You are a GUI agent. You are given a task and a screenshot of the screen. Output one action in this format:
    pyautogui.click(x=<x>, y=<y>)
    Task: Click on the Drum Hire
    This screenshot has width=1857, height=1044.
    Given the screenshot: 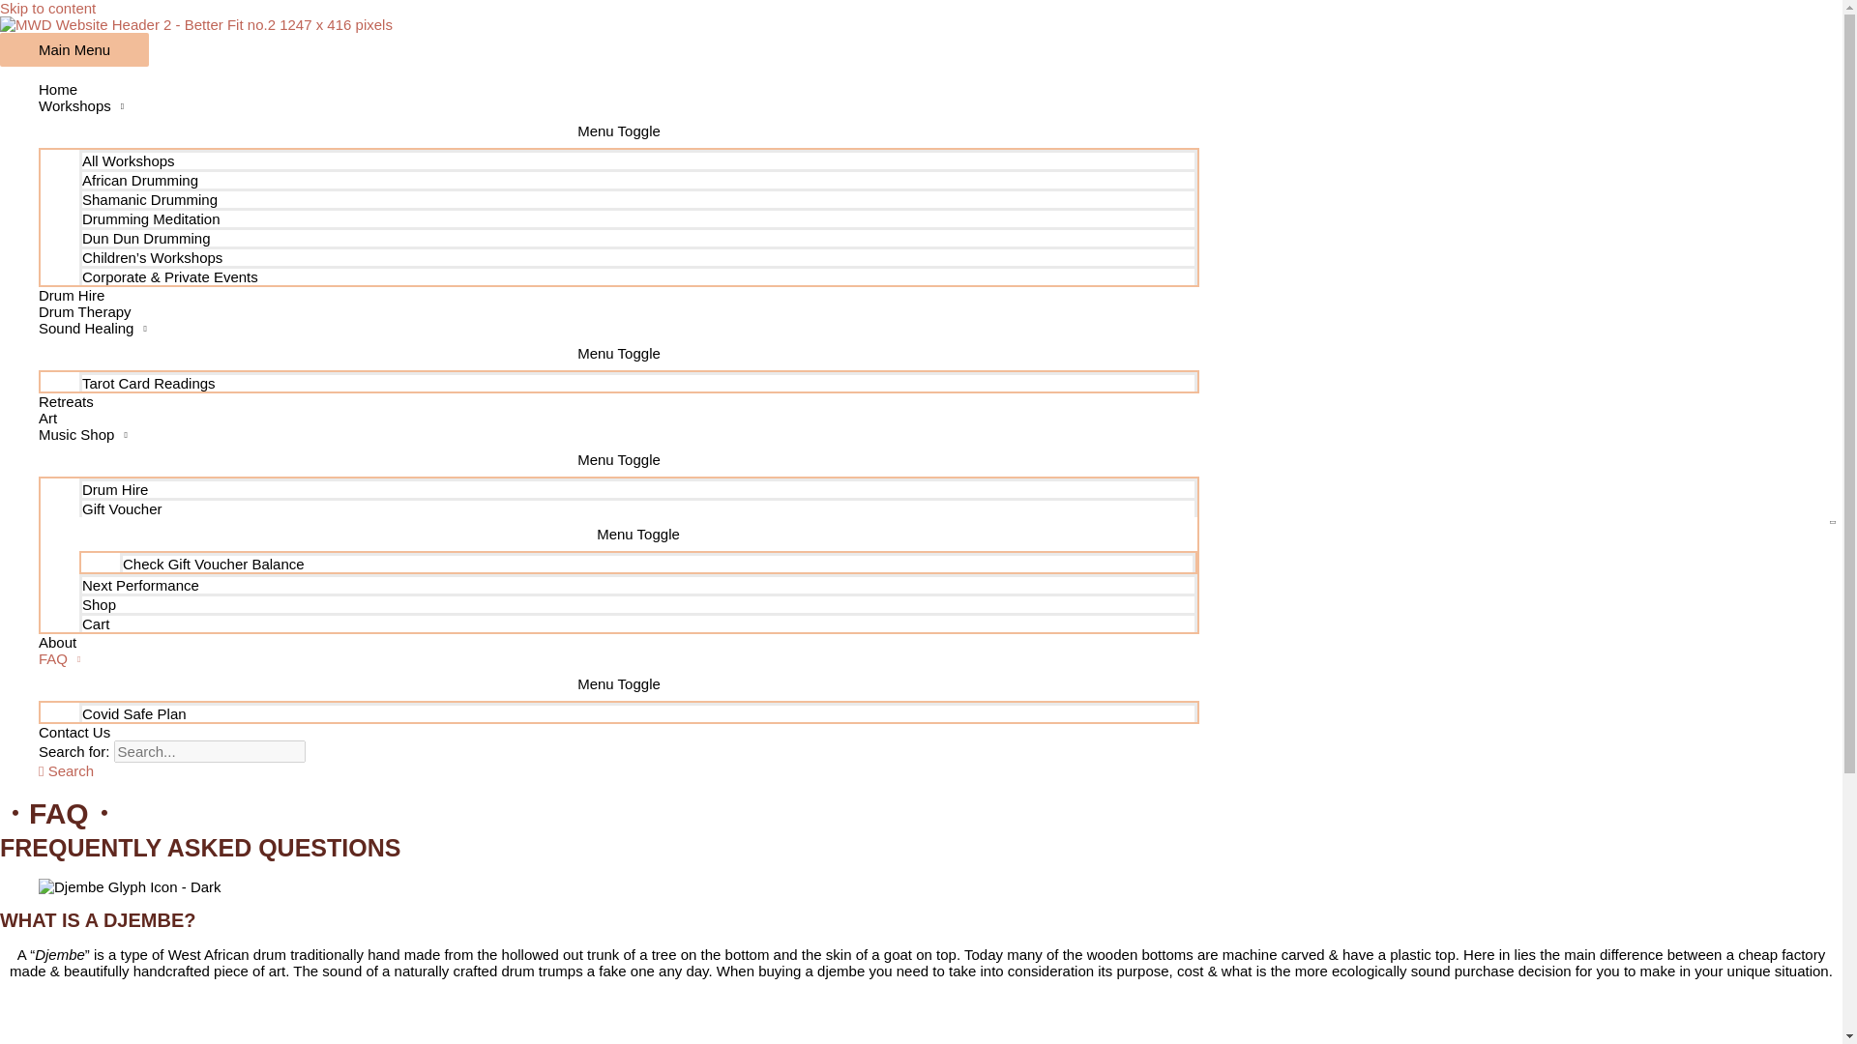 What is the action you would take?
    pyautogui.click(x=619, y=296)
    